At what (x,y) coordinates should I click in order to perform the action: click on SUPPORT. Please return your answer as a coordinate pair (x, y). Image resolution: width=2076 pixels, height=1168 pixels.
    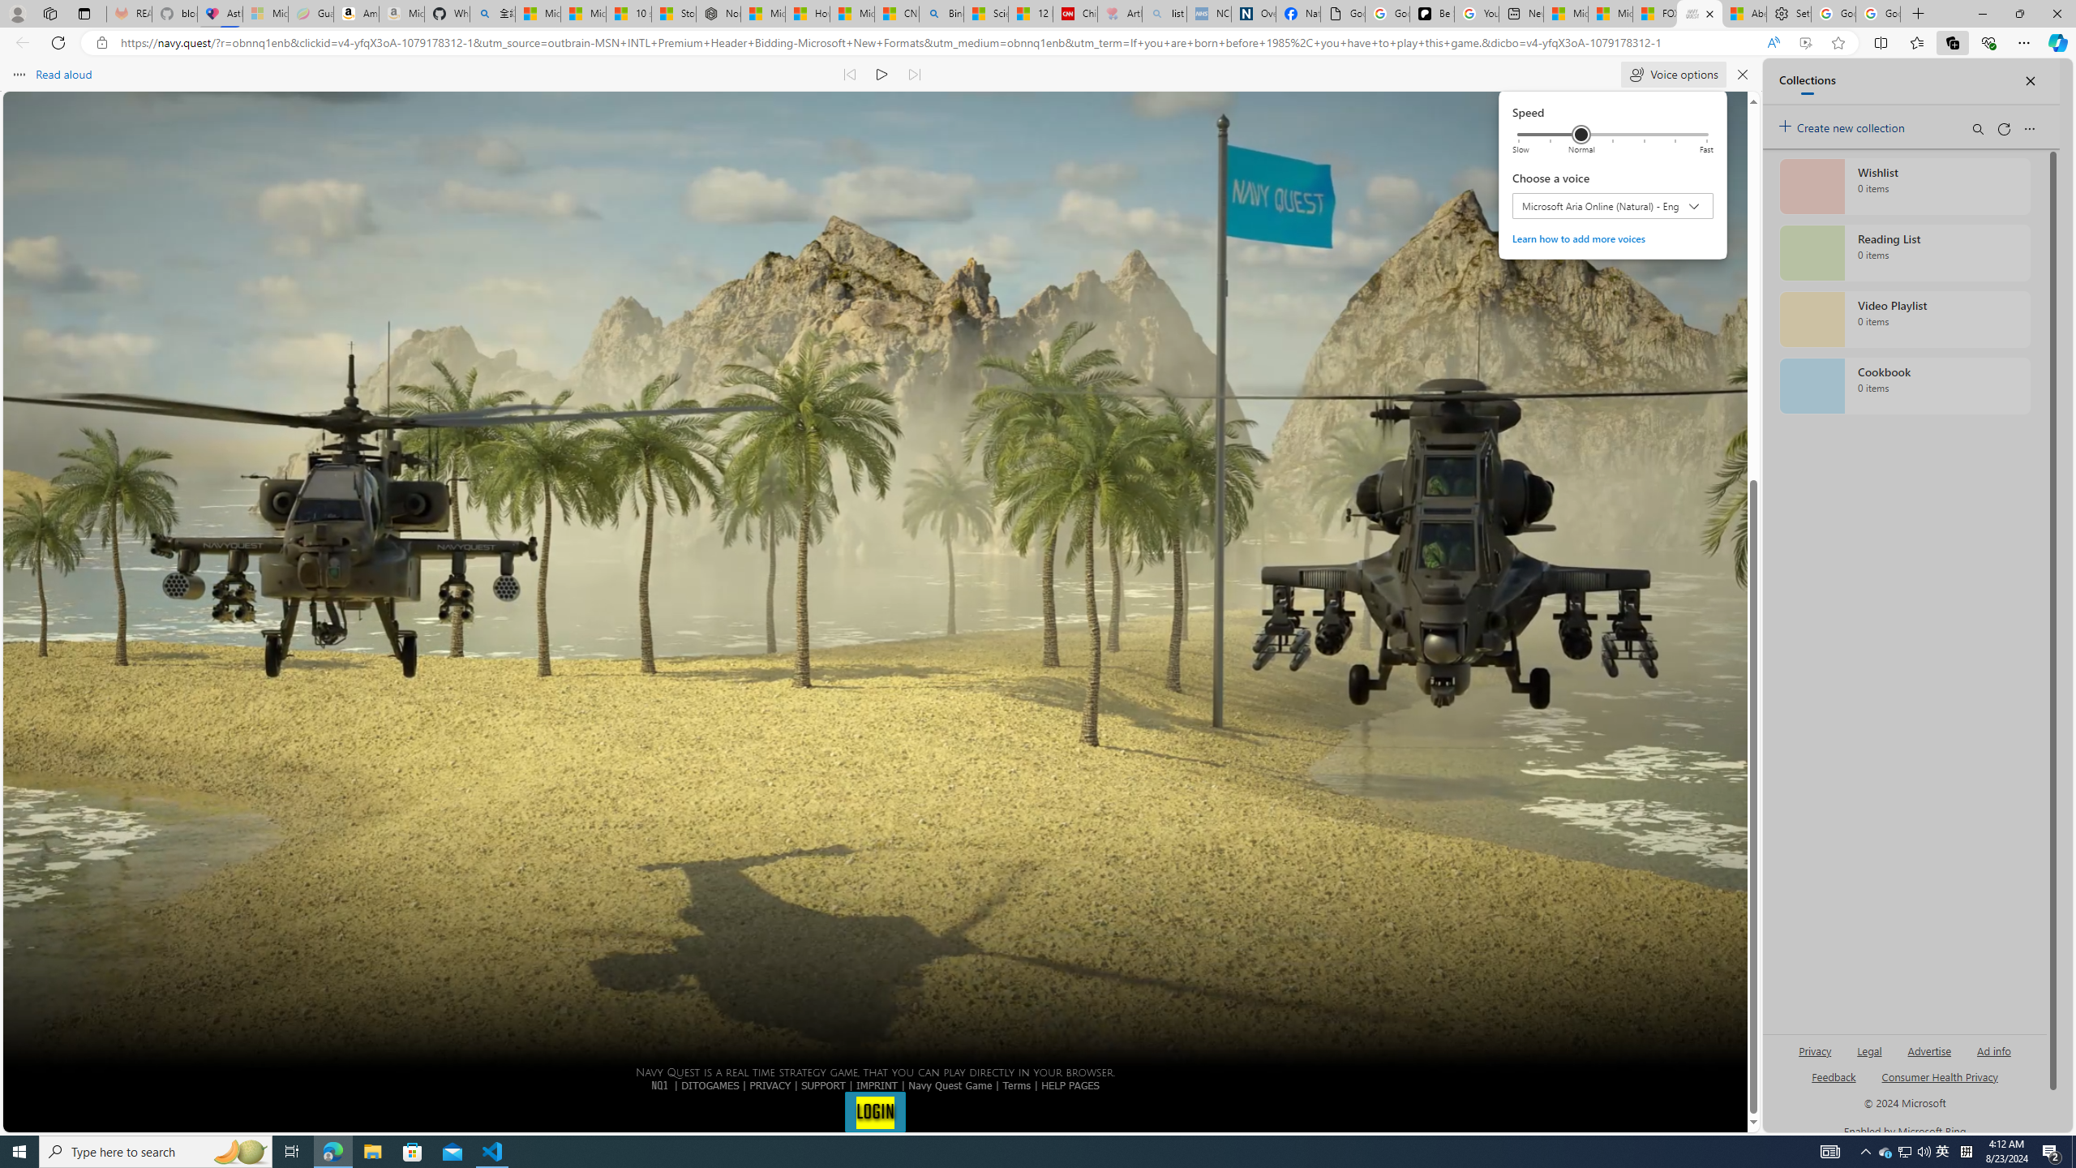
    Looking at the image, I should click on (822, 1085).